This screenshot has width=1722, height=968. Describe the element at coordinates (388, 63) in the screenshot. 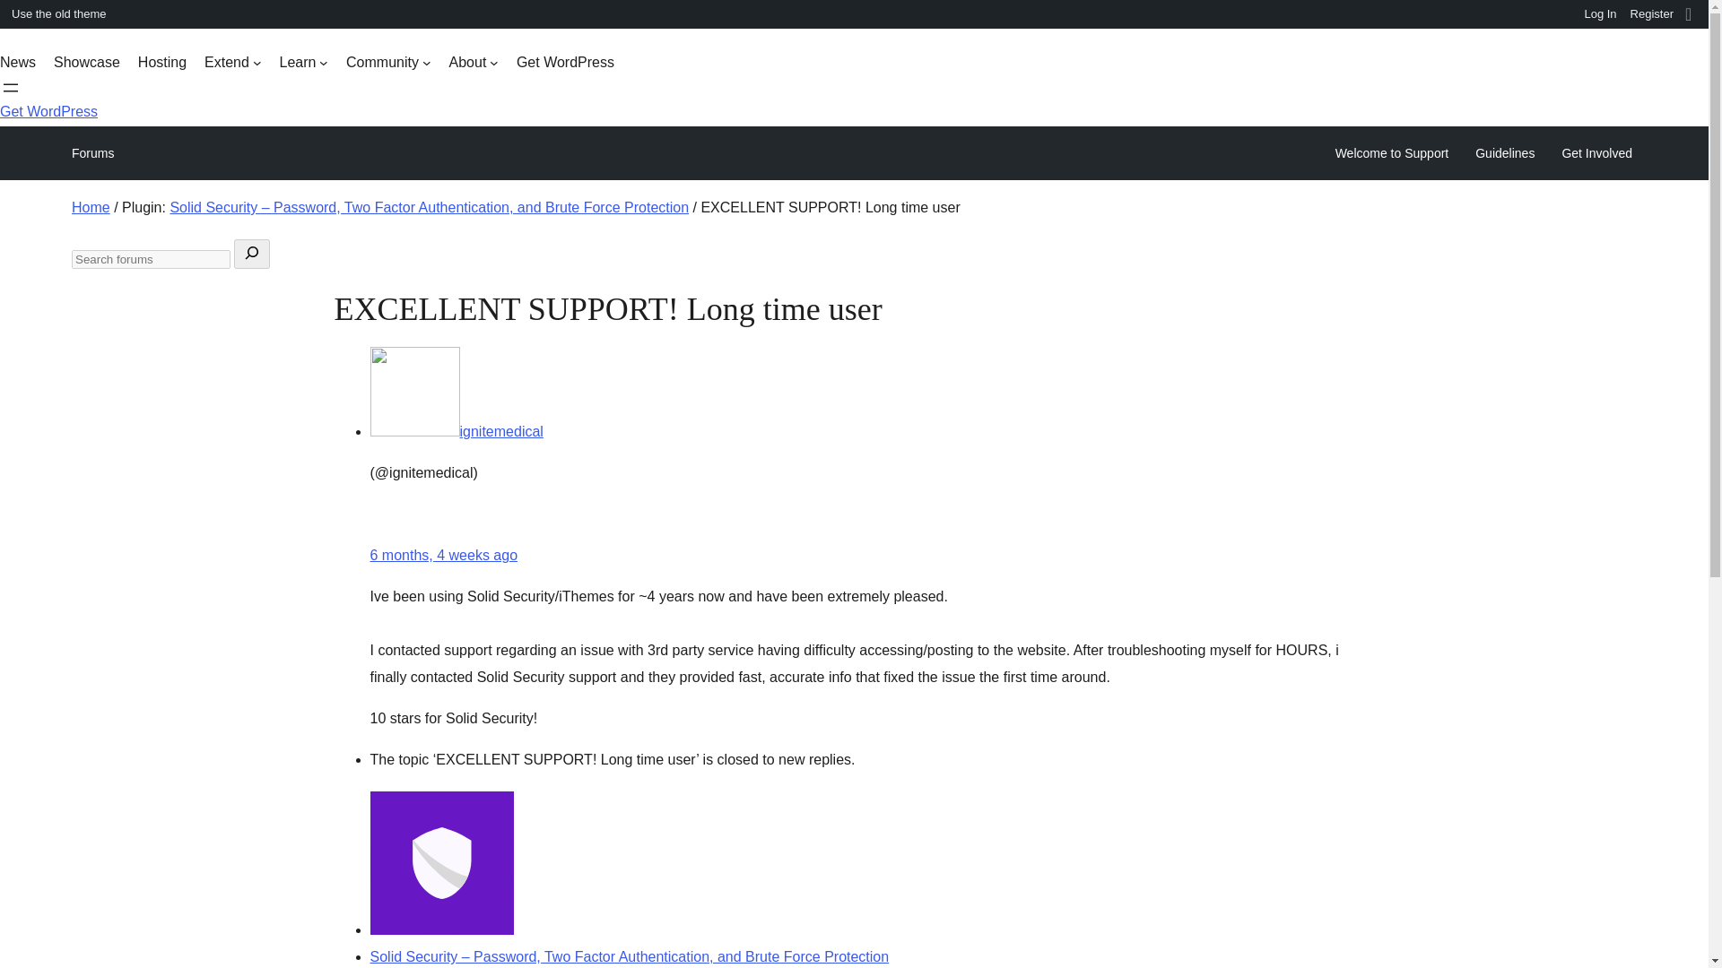

I see `Community` at that location.